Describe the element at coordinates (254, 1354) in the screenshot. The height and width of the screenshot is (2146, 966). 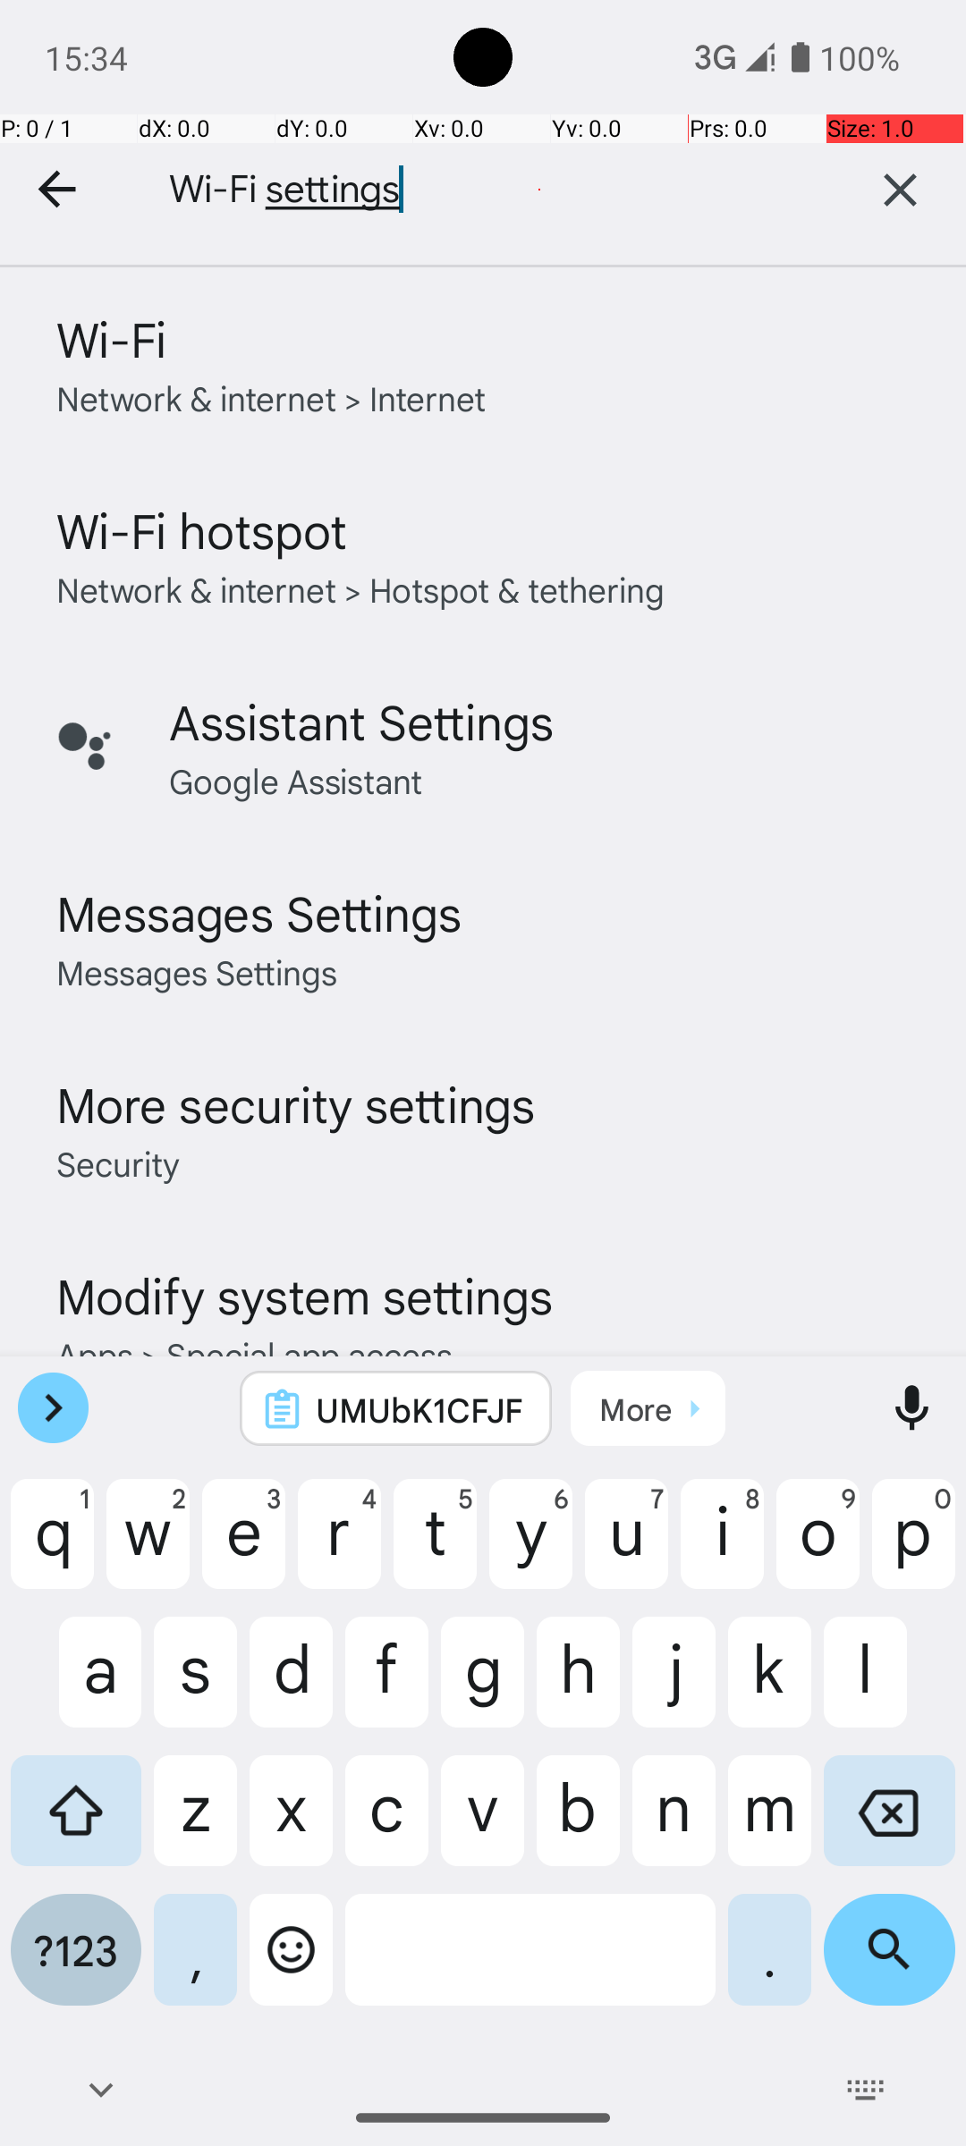
I see `Apps > Special app access` at that location.